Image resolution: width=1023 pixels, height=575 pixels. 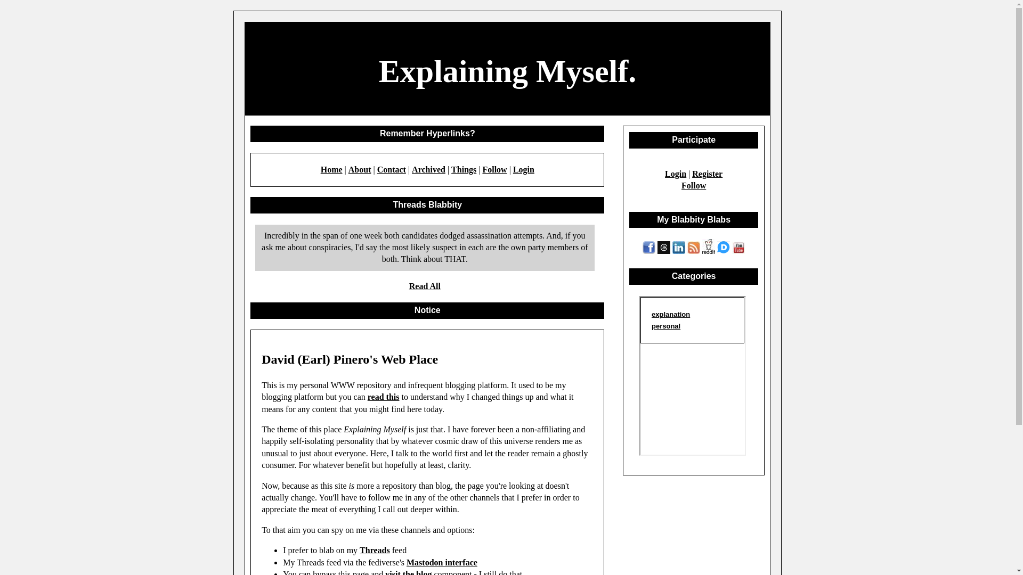 What do you see at coordinates (408, 572) in the screenshot?
I see `visit the blog` at bounding box center [408, 572].